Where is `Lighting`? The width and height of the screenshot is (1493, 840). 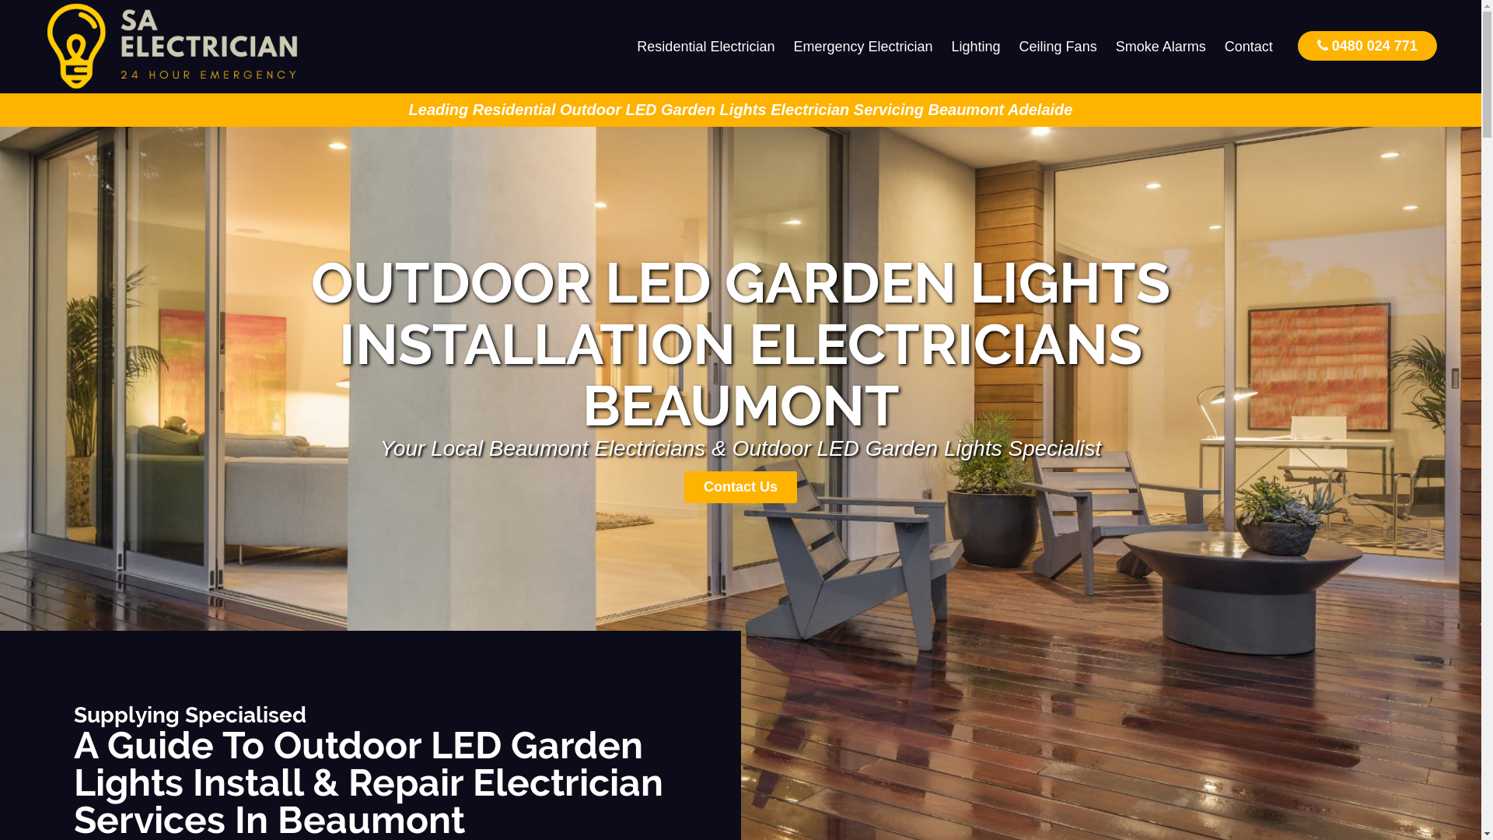 Lighting is located at coordinates (977, 47).